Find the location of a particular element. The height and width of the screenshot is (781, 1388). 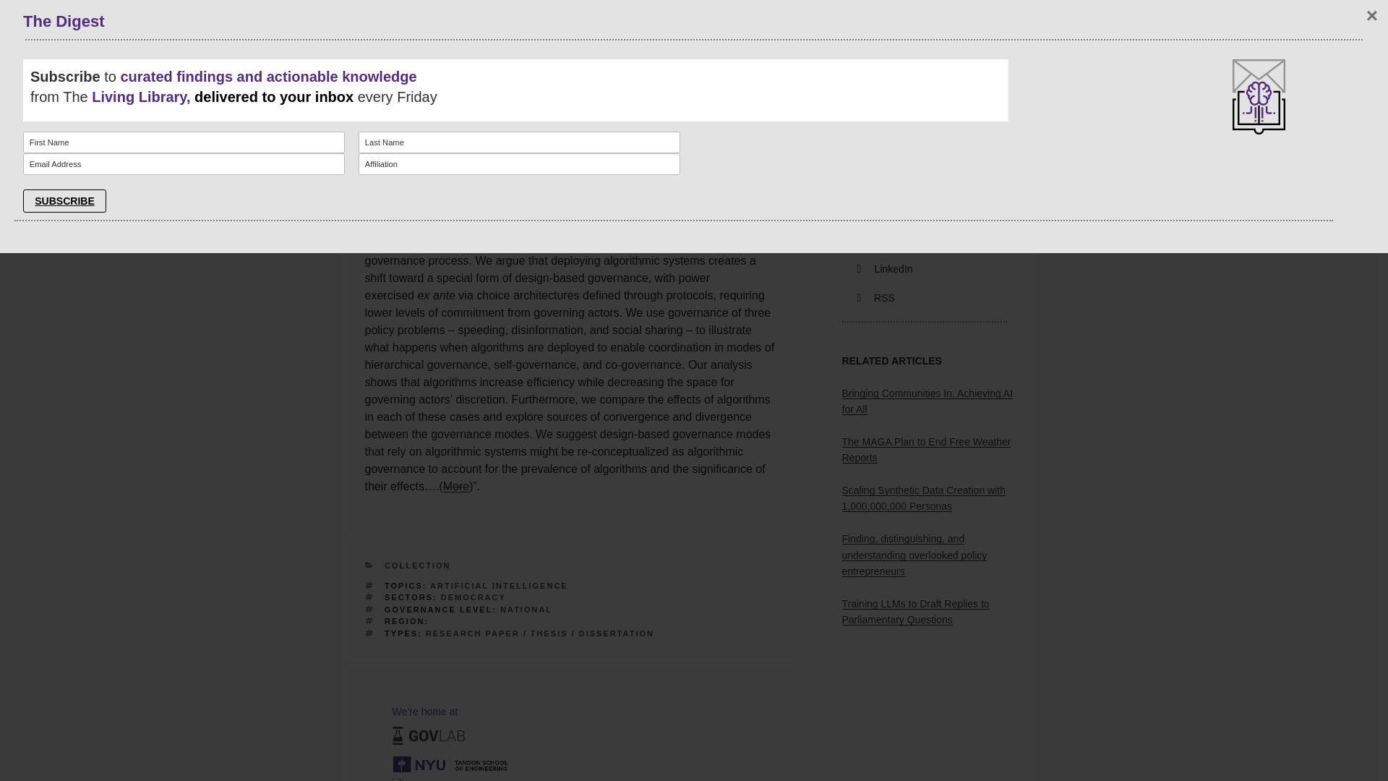

Products is located at coordinates (515, 26).